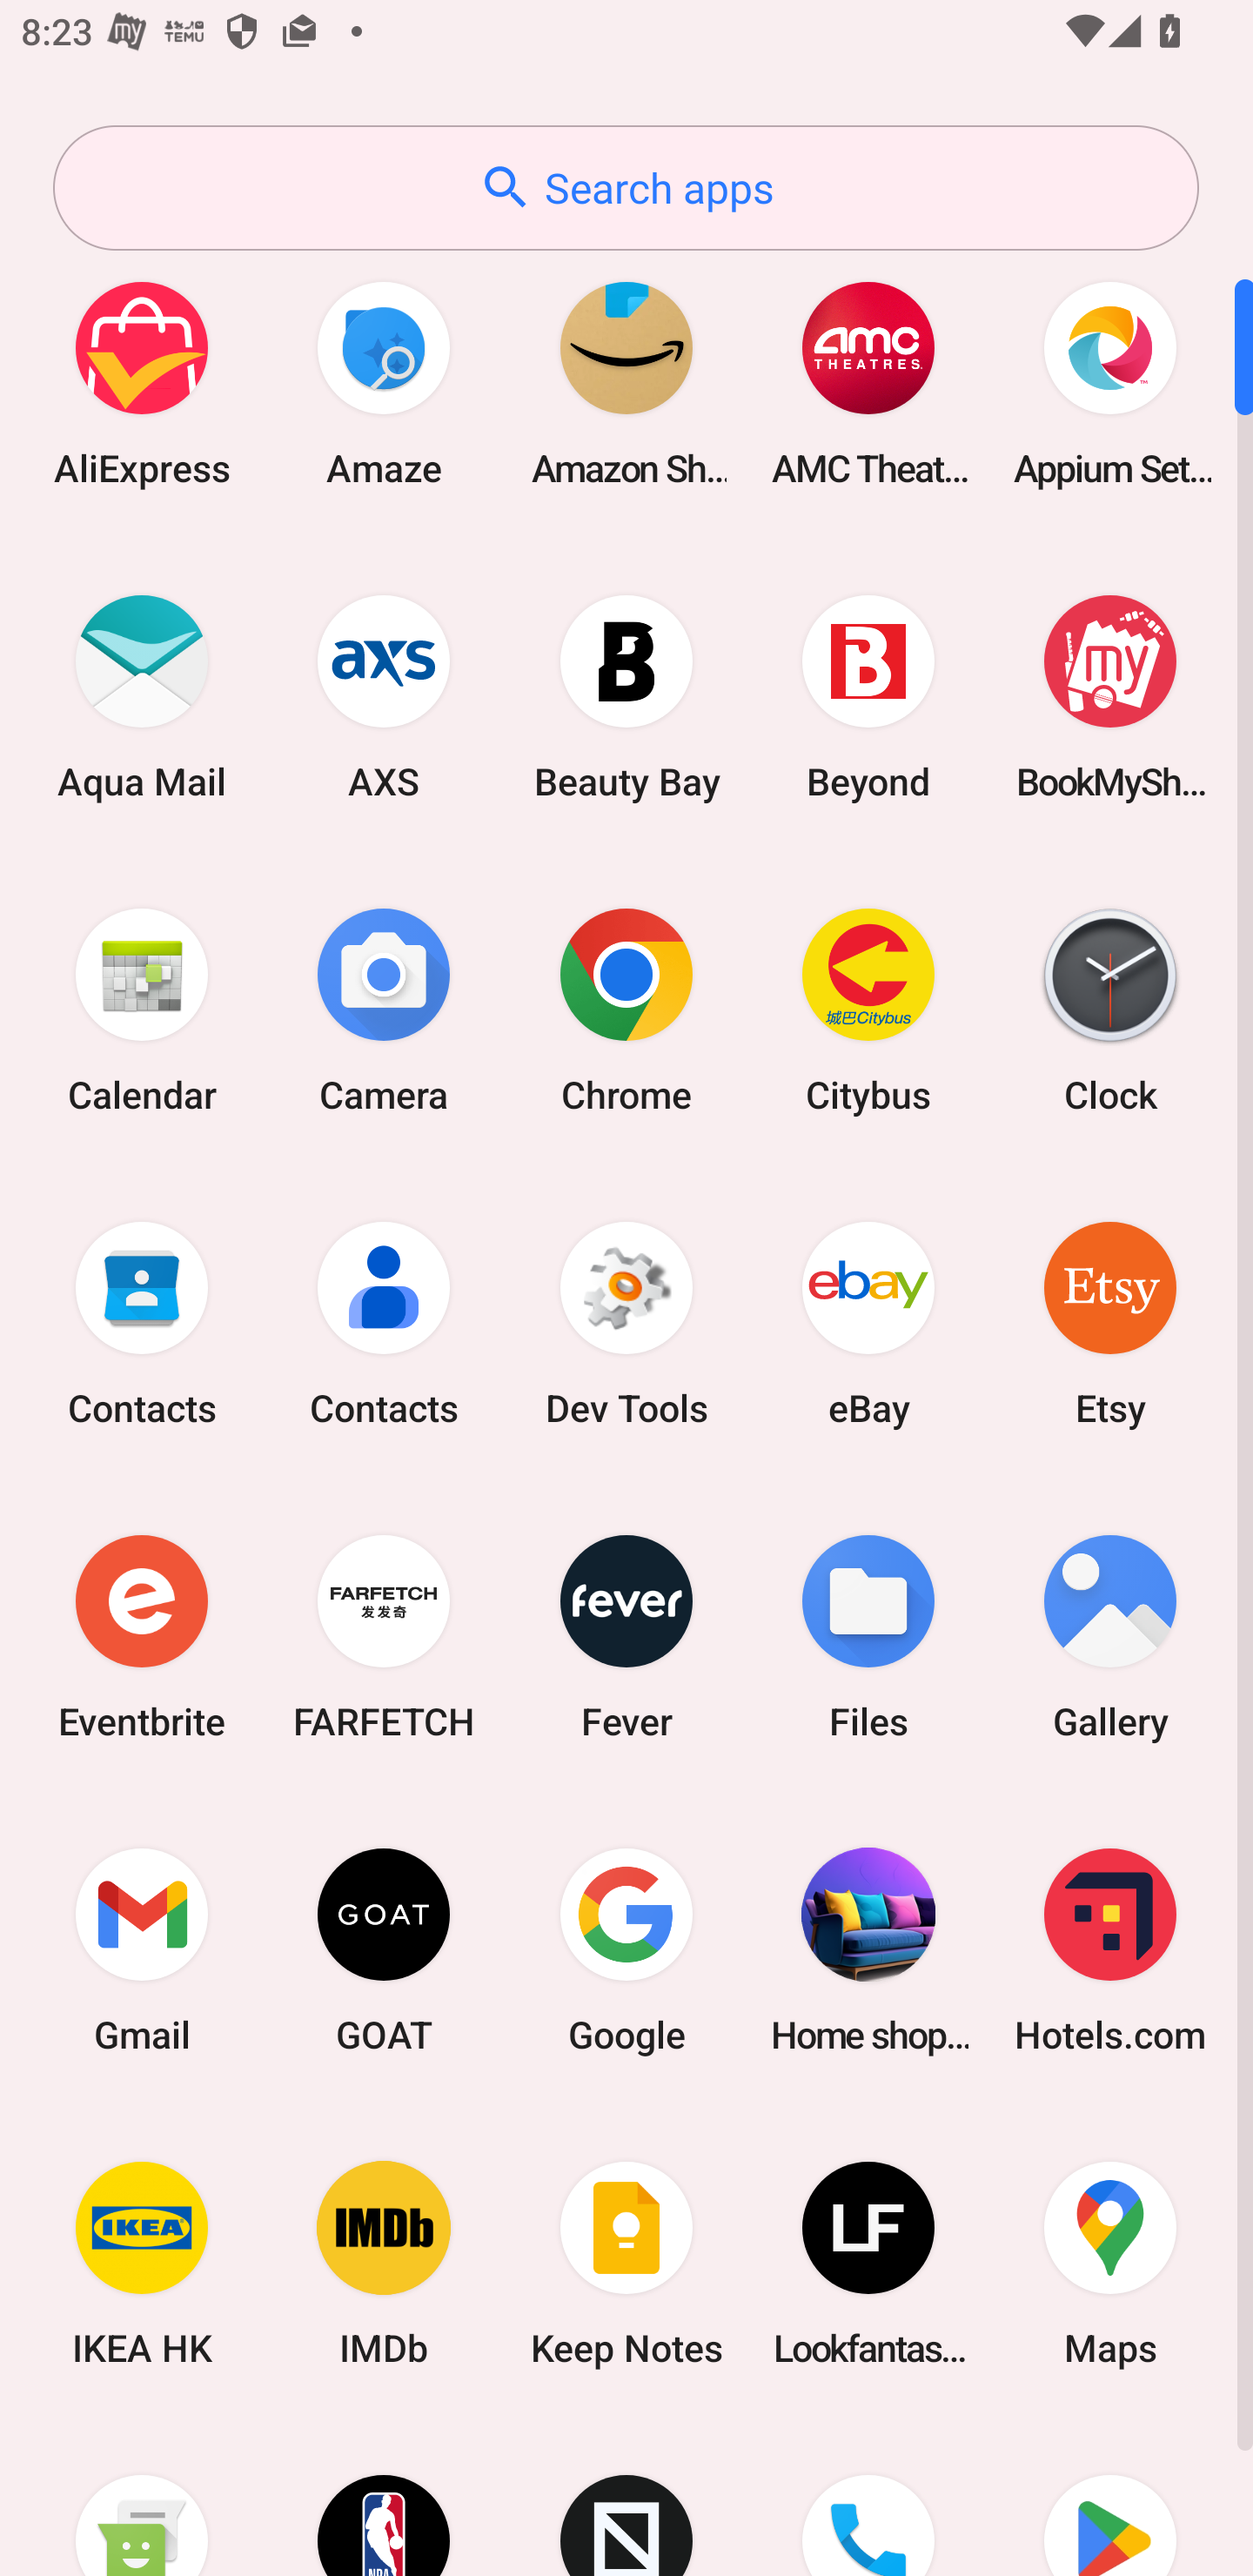  What do you see at coordinates (384, 1949) in the screenshot?
I see `GOAT` at bounding box center [384, 1949].